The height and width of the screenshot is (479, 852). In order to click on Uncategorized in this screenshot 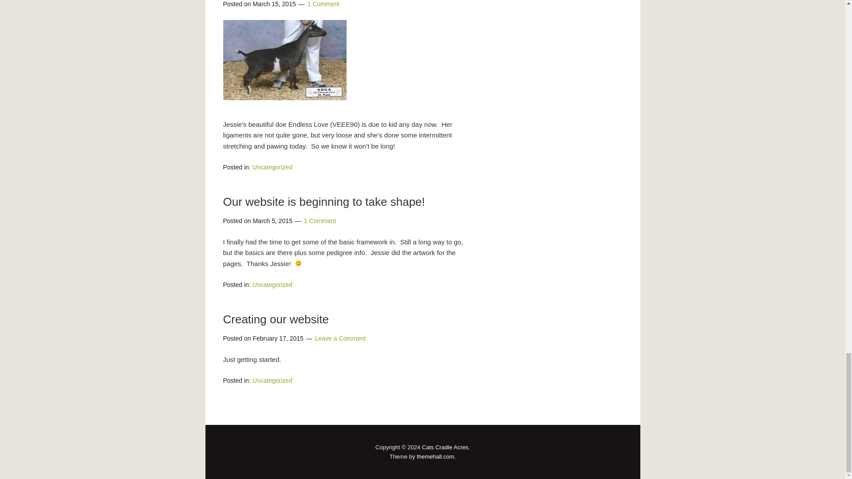, I will do `click(272, 381)`.